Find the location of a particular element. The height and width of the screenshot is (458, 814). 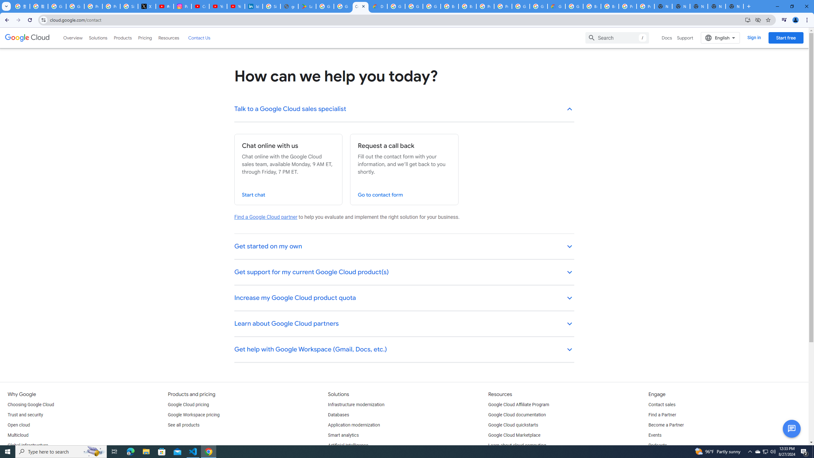

Smart analytics is located at coordinates (343, 435).